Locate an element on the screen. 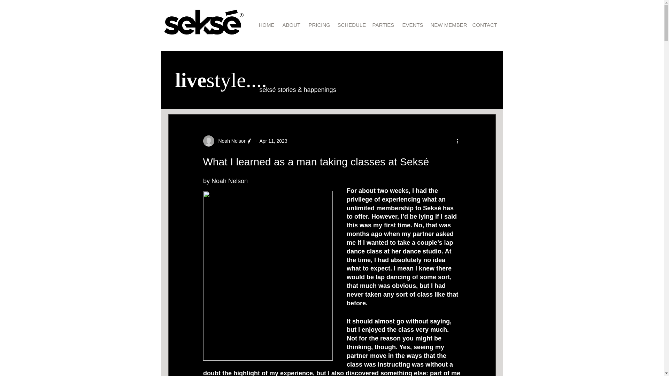 This screenshot has height=376, width=669. PRICING is located at coordinates (317, 25).